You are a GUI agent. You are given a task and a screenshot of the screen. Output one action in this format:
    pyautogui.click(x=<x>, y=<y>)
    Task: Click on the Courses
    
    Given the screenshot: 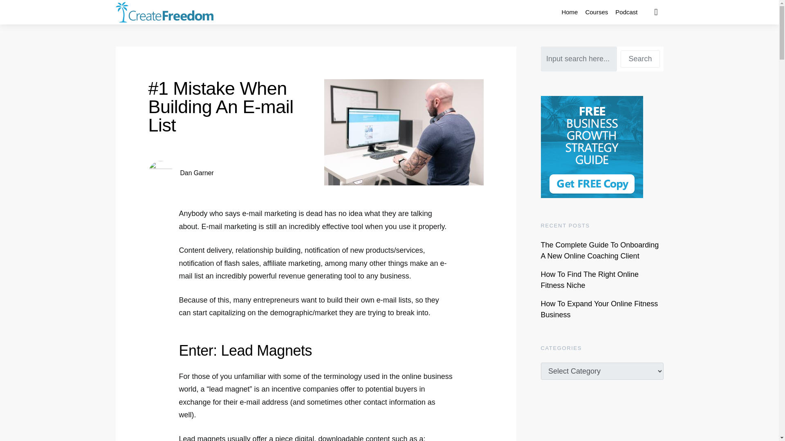 What is the action you would take?
    pyautogui.click(x=596, y=12)
    